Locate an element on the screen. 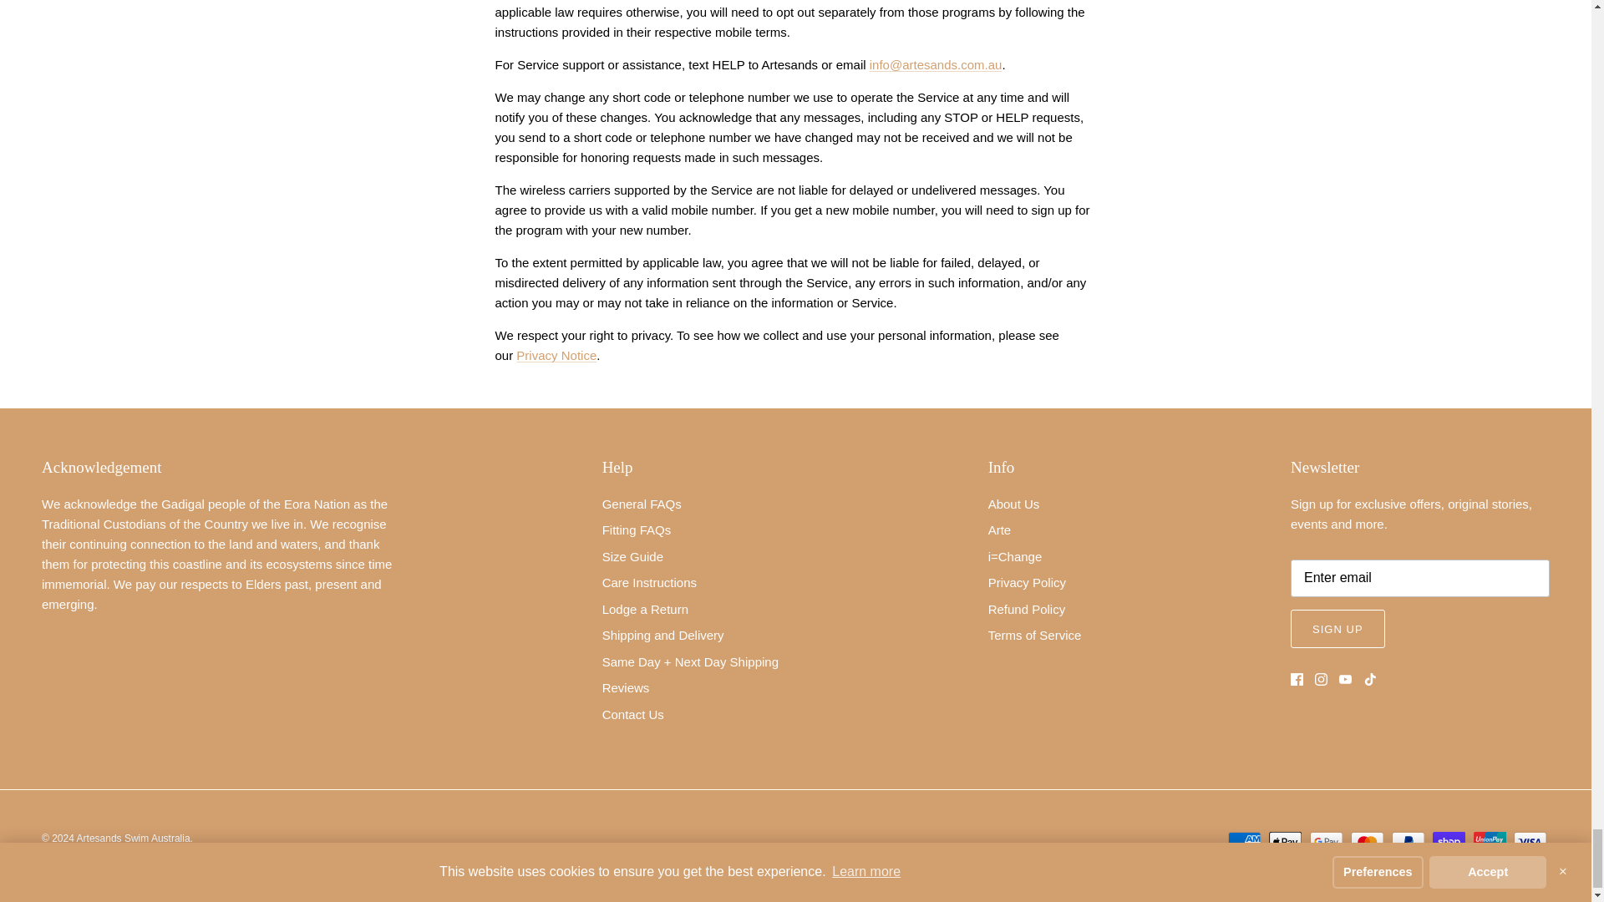 This screenshot has height=902, width=1604. Facebook is located at coordinates (1297, 678).